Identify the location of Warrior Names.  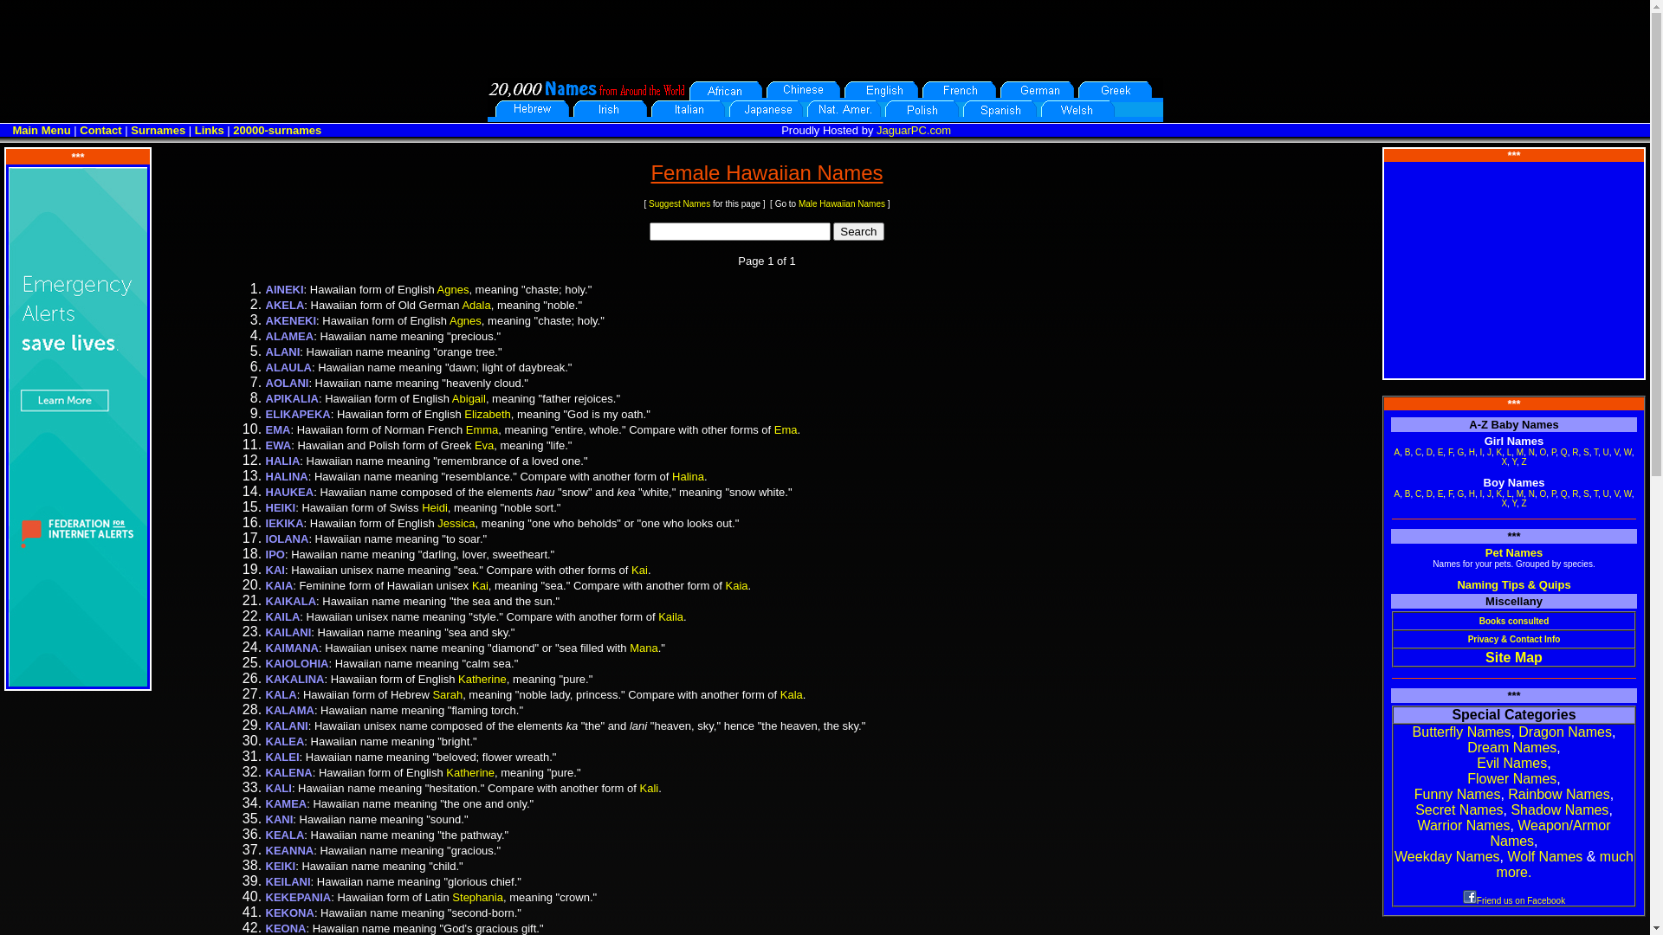
(1464, 826).